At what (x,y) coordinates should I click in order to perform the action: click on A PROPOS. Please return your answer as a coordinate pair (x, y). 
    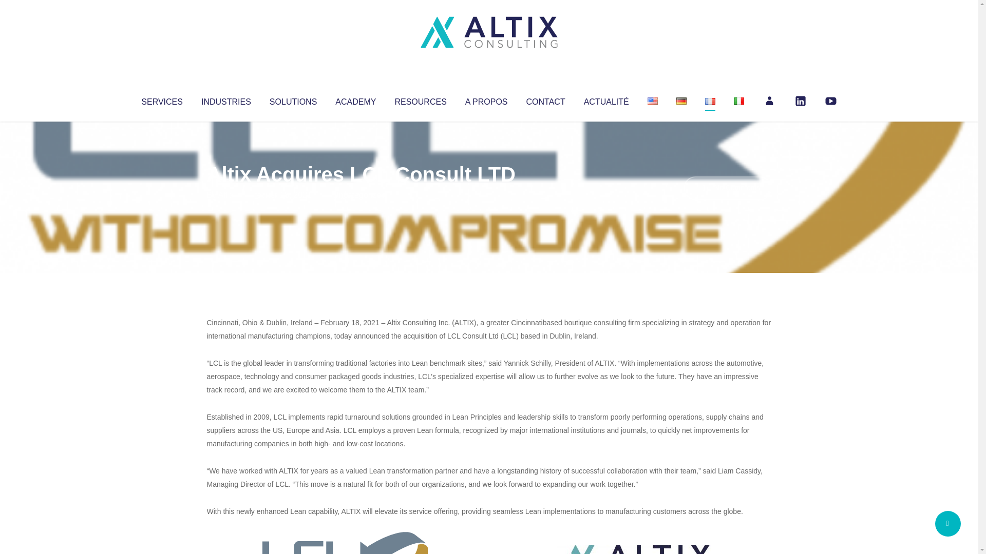
    Looking at the image, I should click on (486, 100).